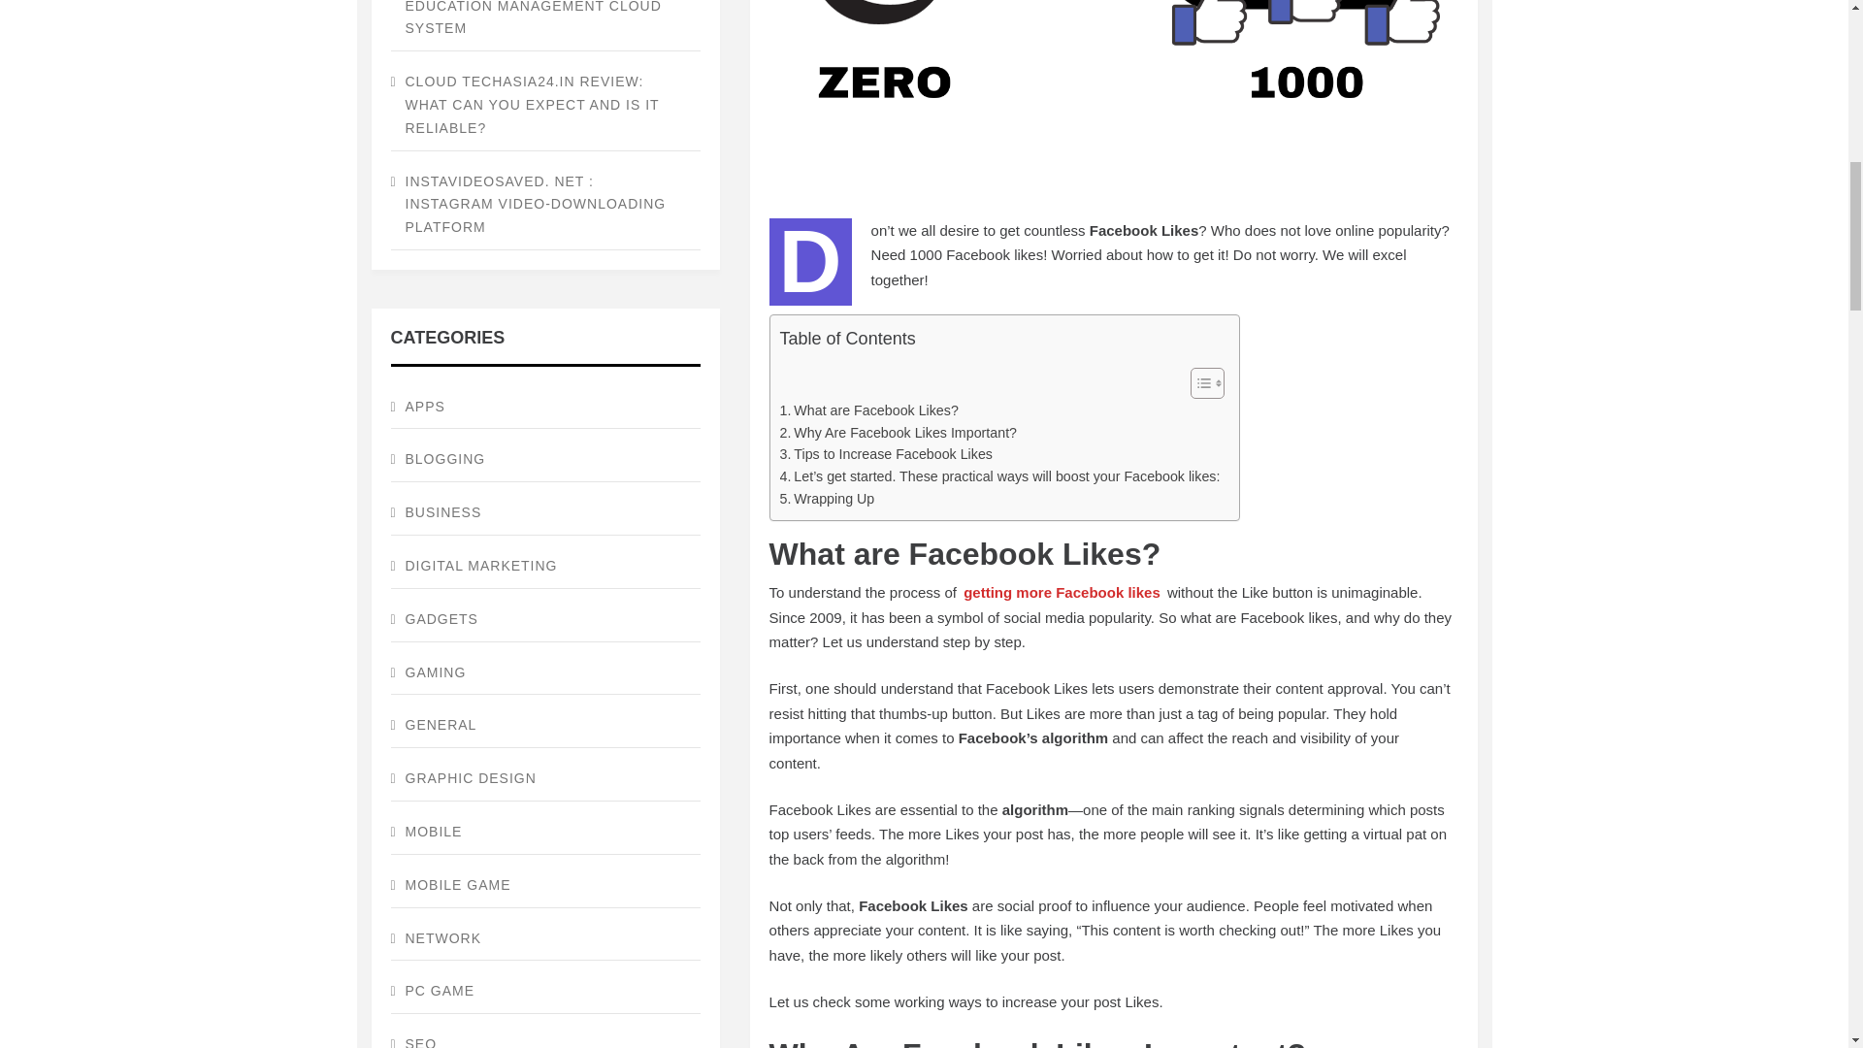 The image size is (1863, 1048). Describe the element at coordinates (869, 410) in the screenshot. I see `What are Facebook Likes?` at that location.